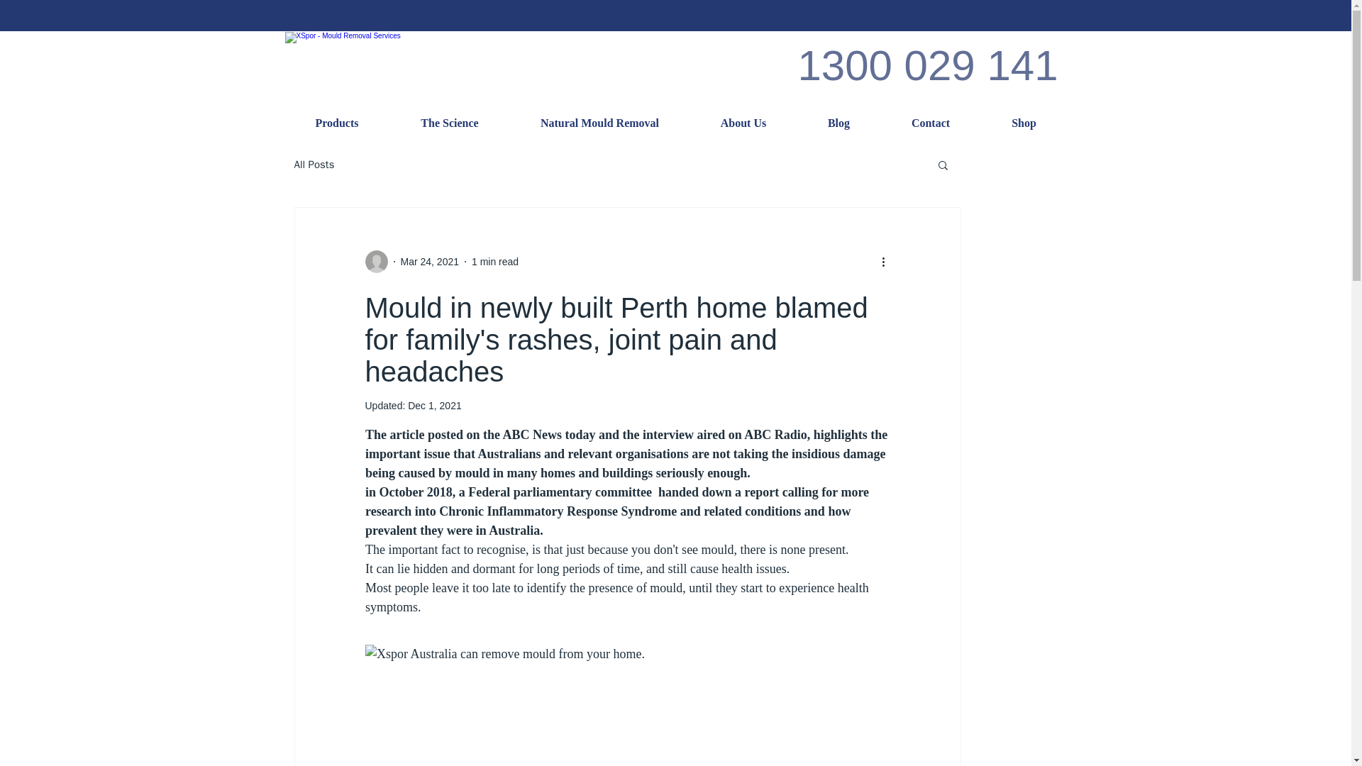 Image resolution: width=1362 pixels, height=766 pixels. I want to click on Natural Mould Removal, so click(599, 123).